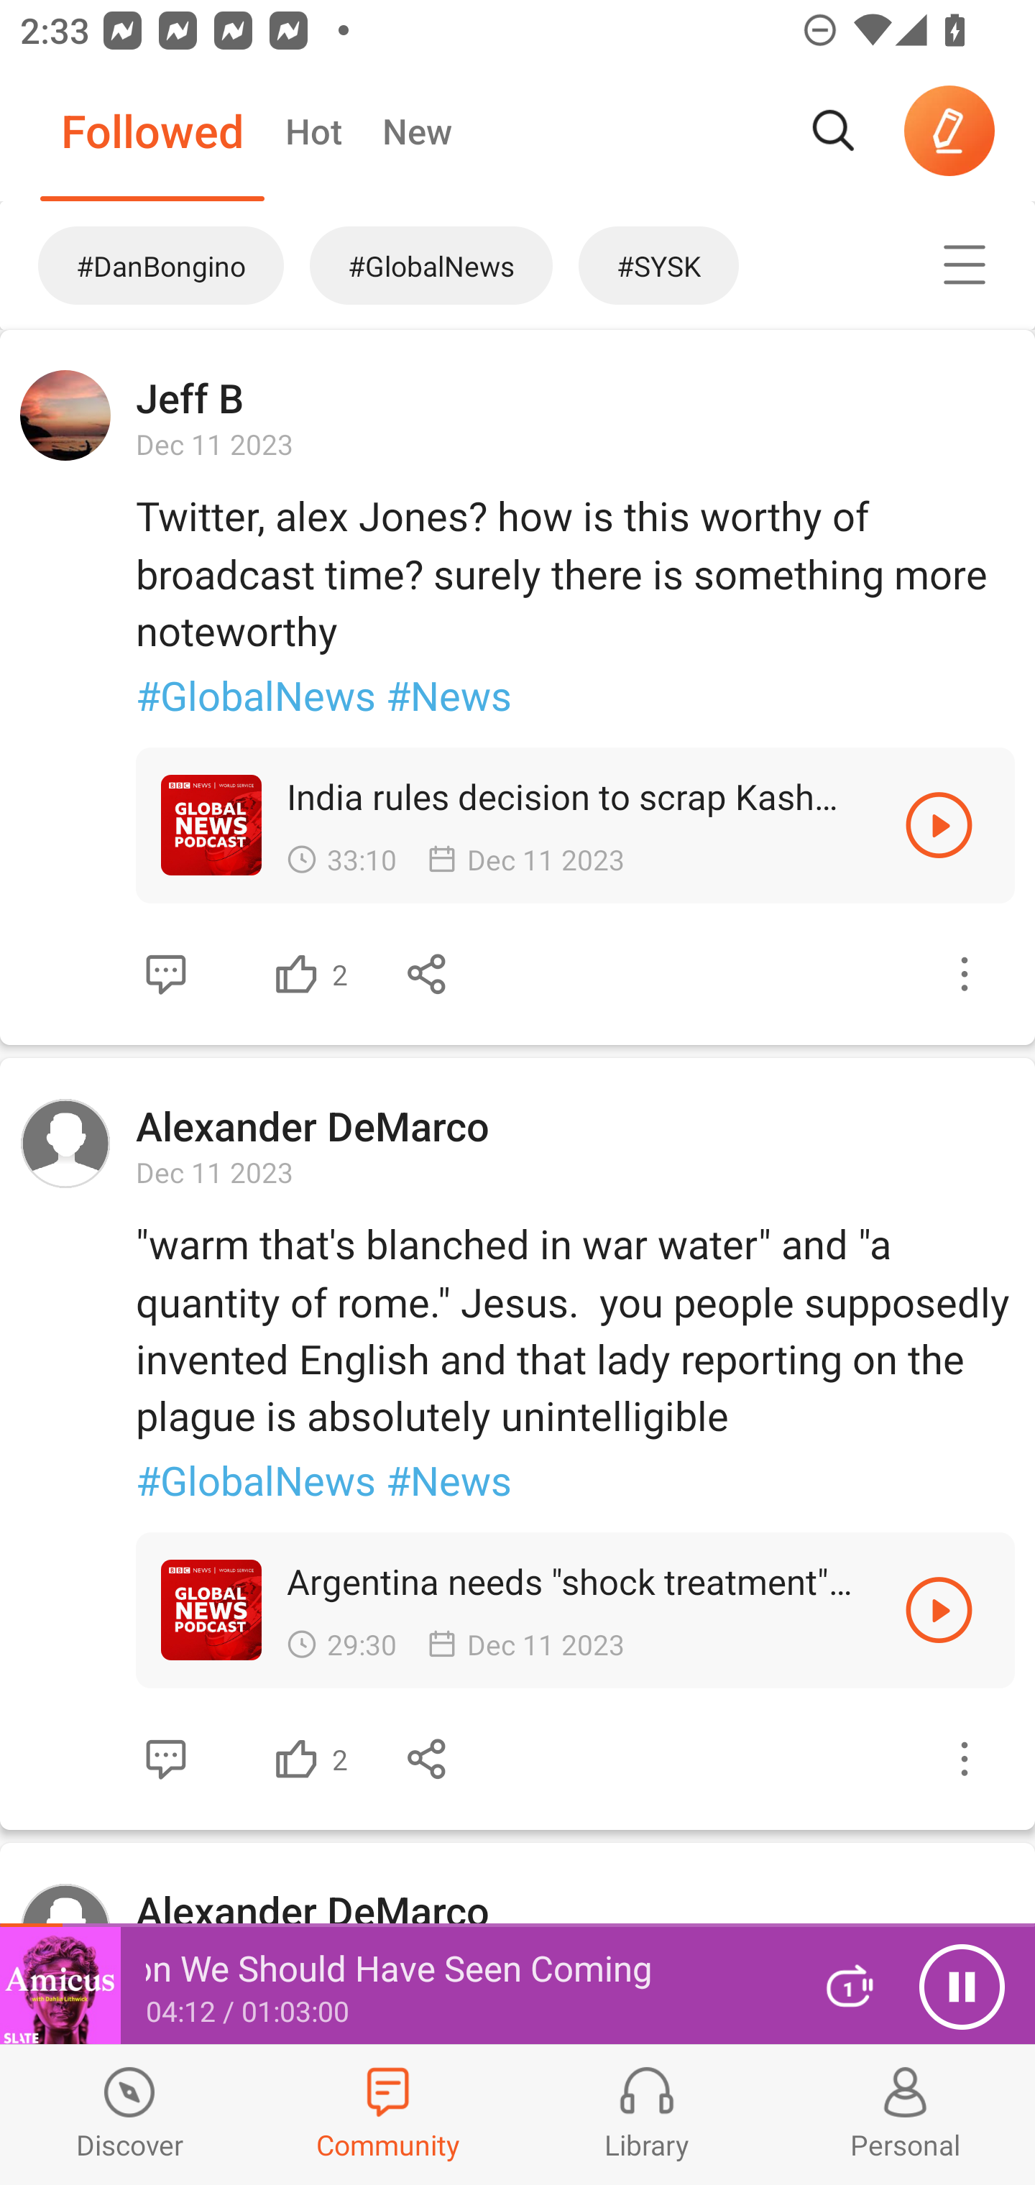 The width and height of the screenshot is (1035, 2185). What do you see at coordinates (939, 825) in the screenshot?
I see `` at bounding box center [939, 825].